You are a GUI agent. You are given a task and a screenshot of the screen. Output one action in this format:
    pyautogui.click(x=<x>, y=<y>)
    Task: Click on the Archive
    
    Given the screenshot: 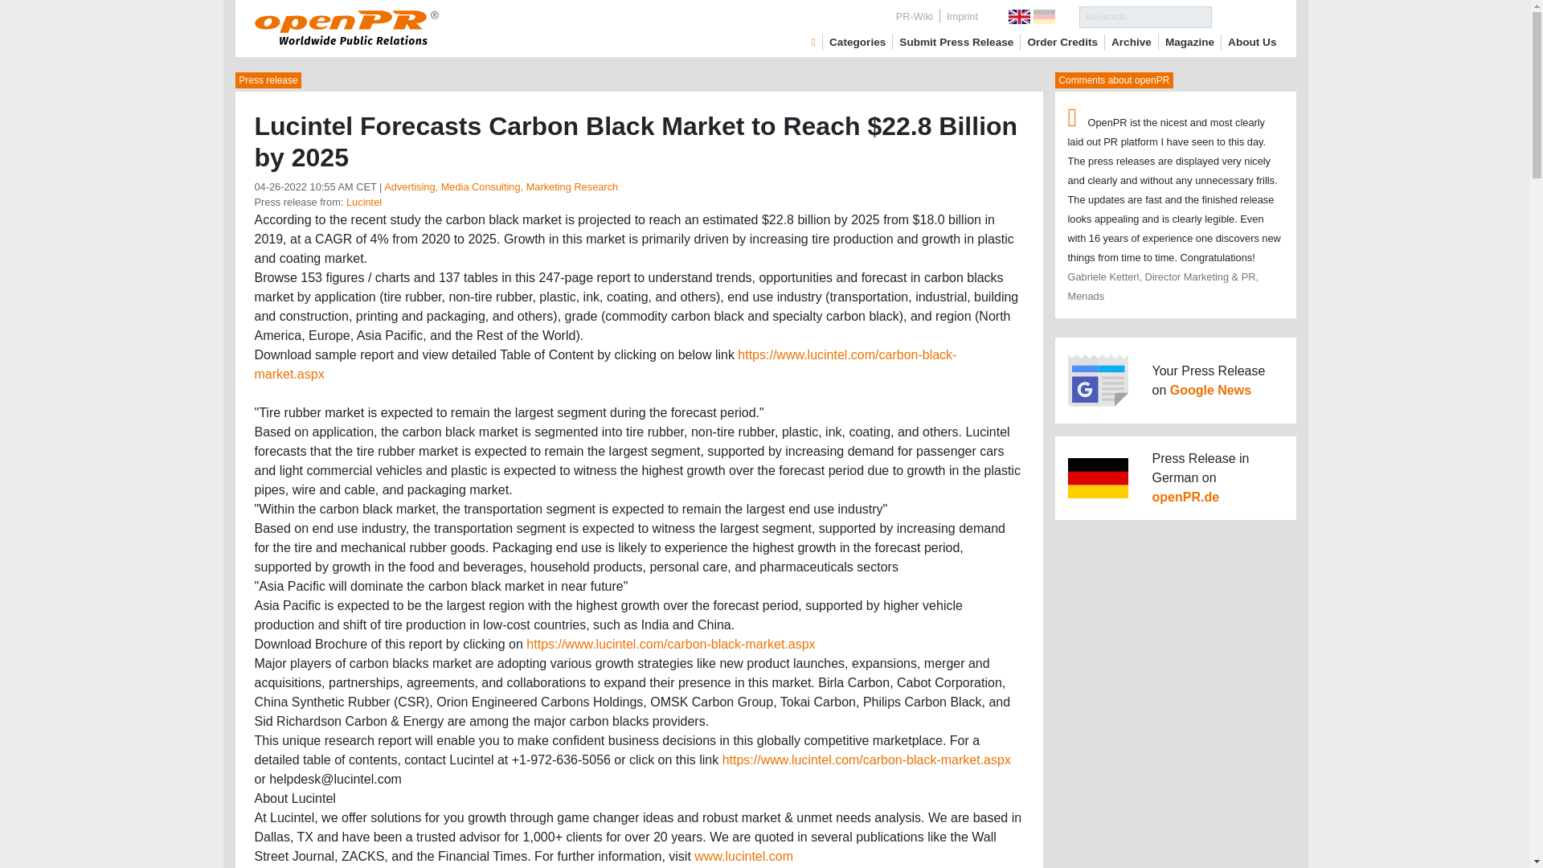 What is the action you would take?
    pyautogui.click(x=1131, y=42)
    